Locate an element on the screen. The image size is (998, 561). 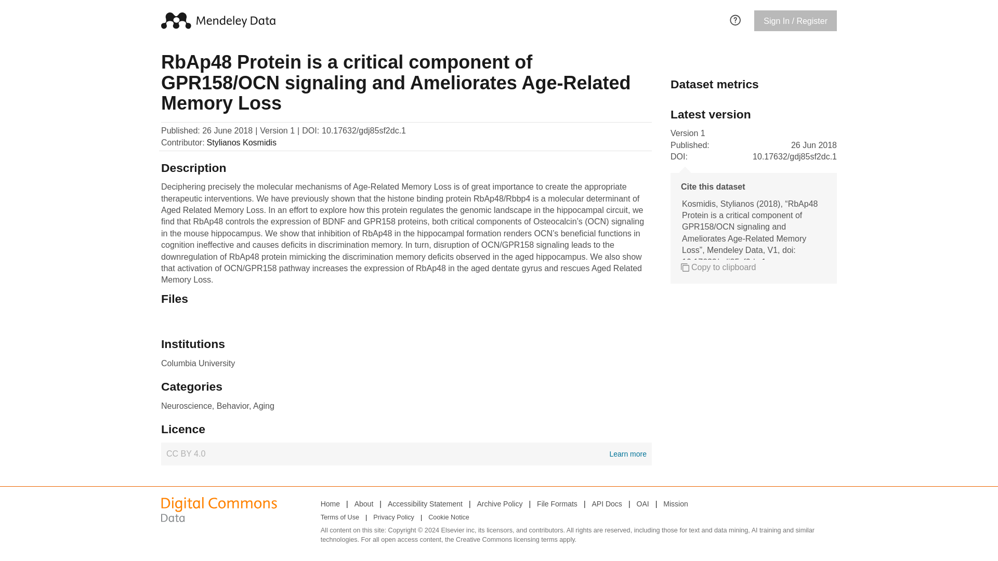
Cookie Notice is located at coordinates (425, 503).